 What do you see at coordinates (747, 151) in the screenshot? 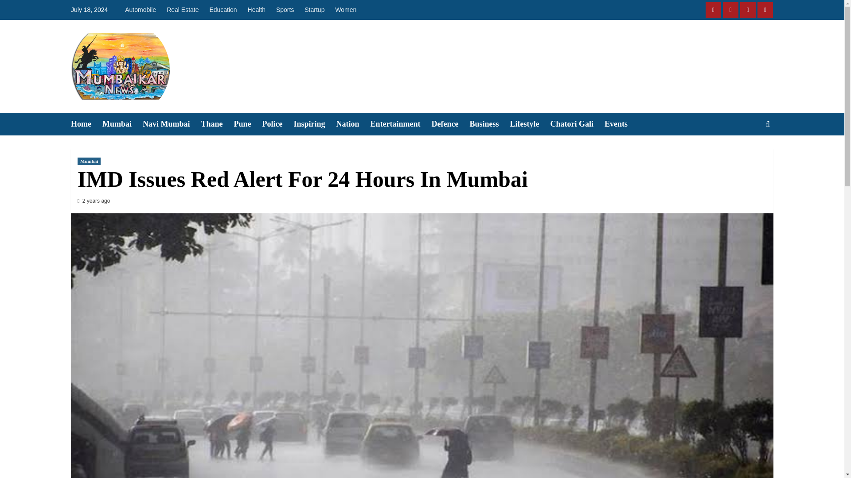
I see `Search` at bounding box center [747, 151].